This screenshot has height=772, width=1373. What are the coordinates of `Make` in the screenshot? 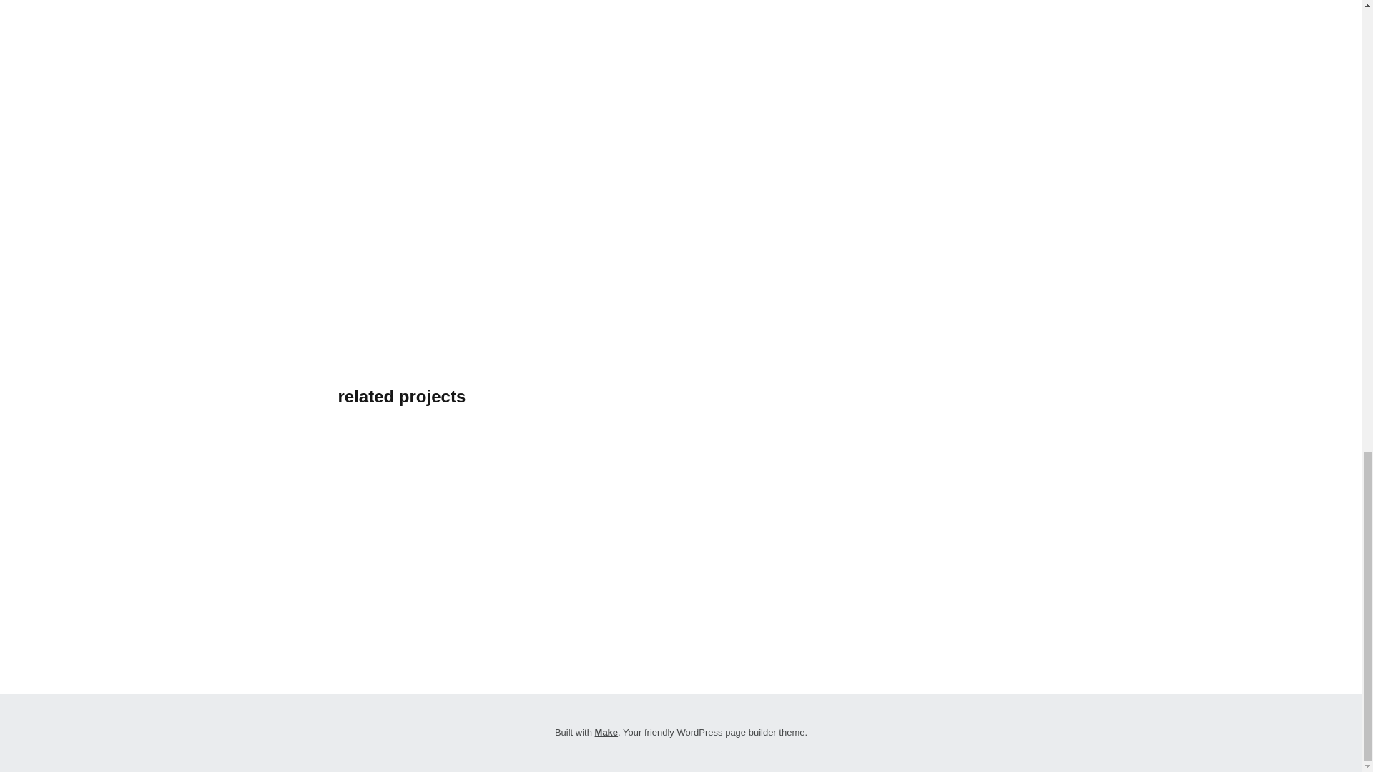 It's located at (606, 732).